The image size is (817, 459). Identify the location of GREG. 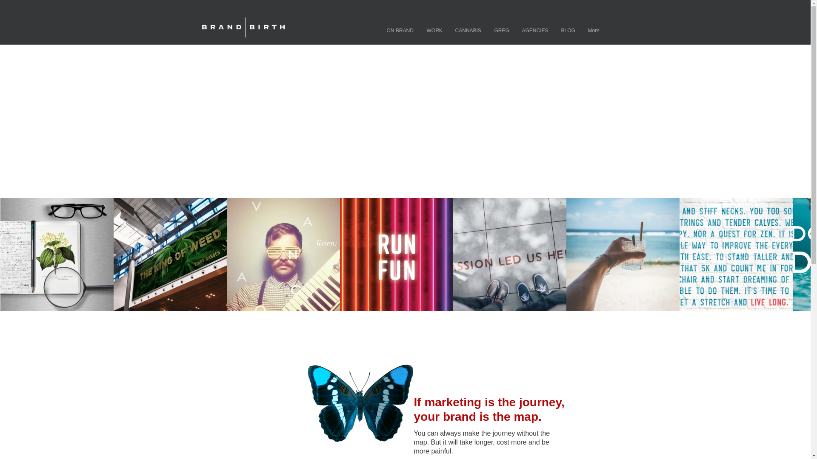
(501, 31).